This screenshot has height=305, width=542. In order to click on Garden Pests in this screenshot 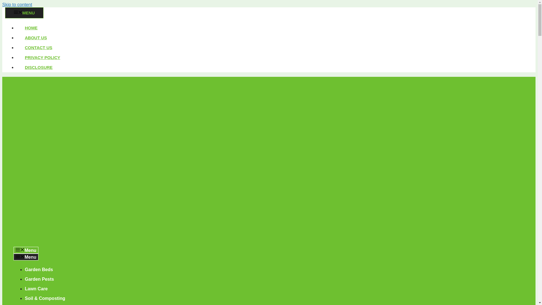, I will do `click(39, 279)`.